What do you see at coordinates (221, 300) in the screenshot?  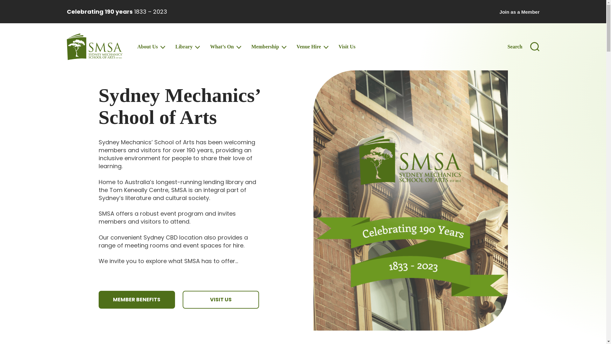 I see `VISIT US` at bounding box center [221, 300].